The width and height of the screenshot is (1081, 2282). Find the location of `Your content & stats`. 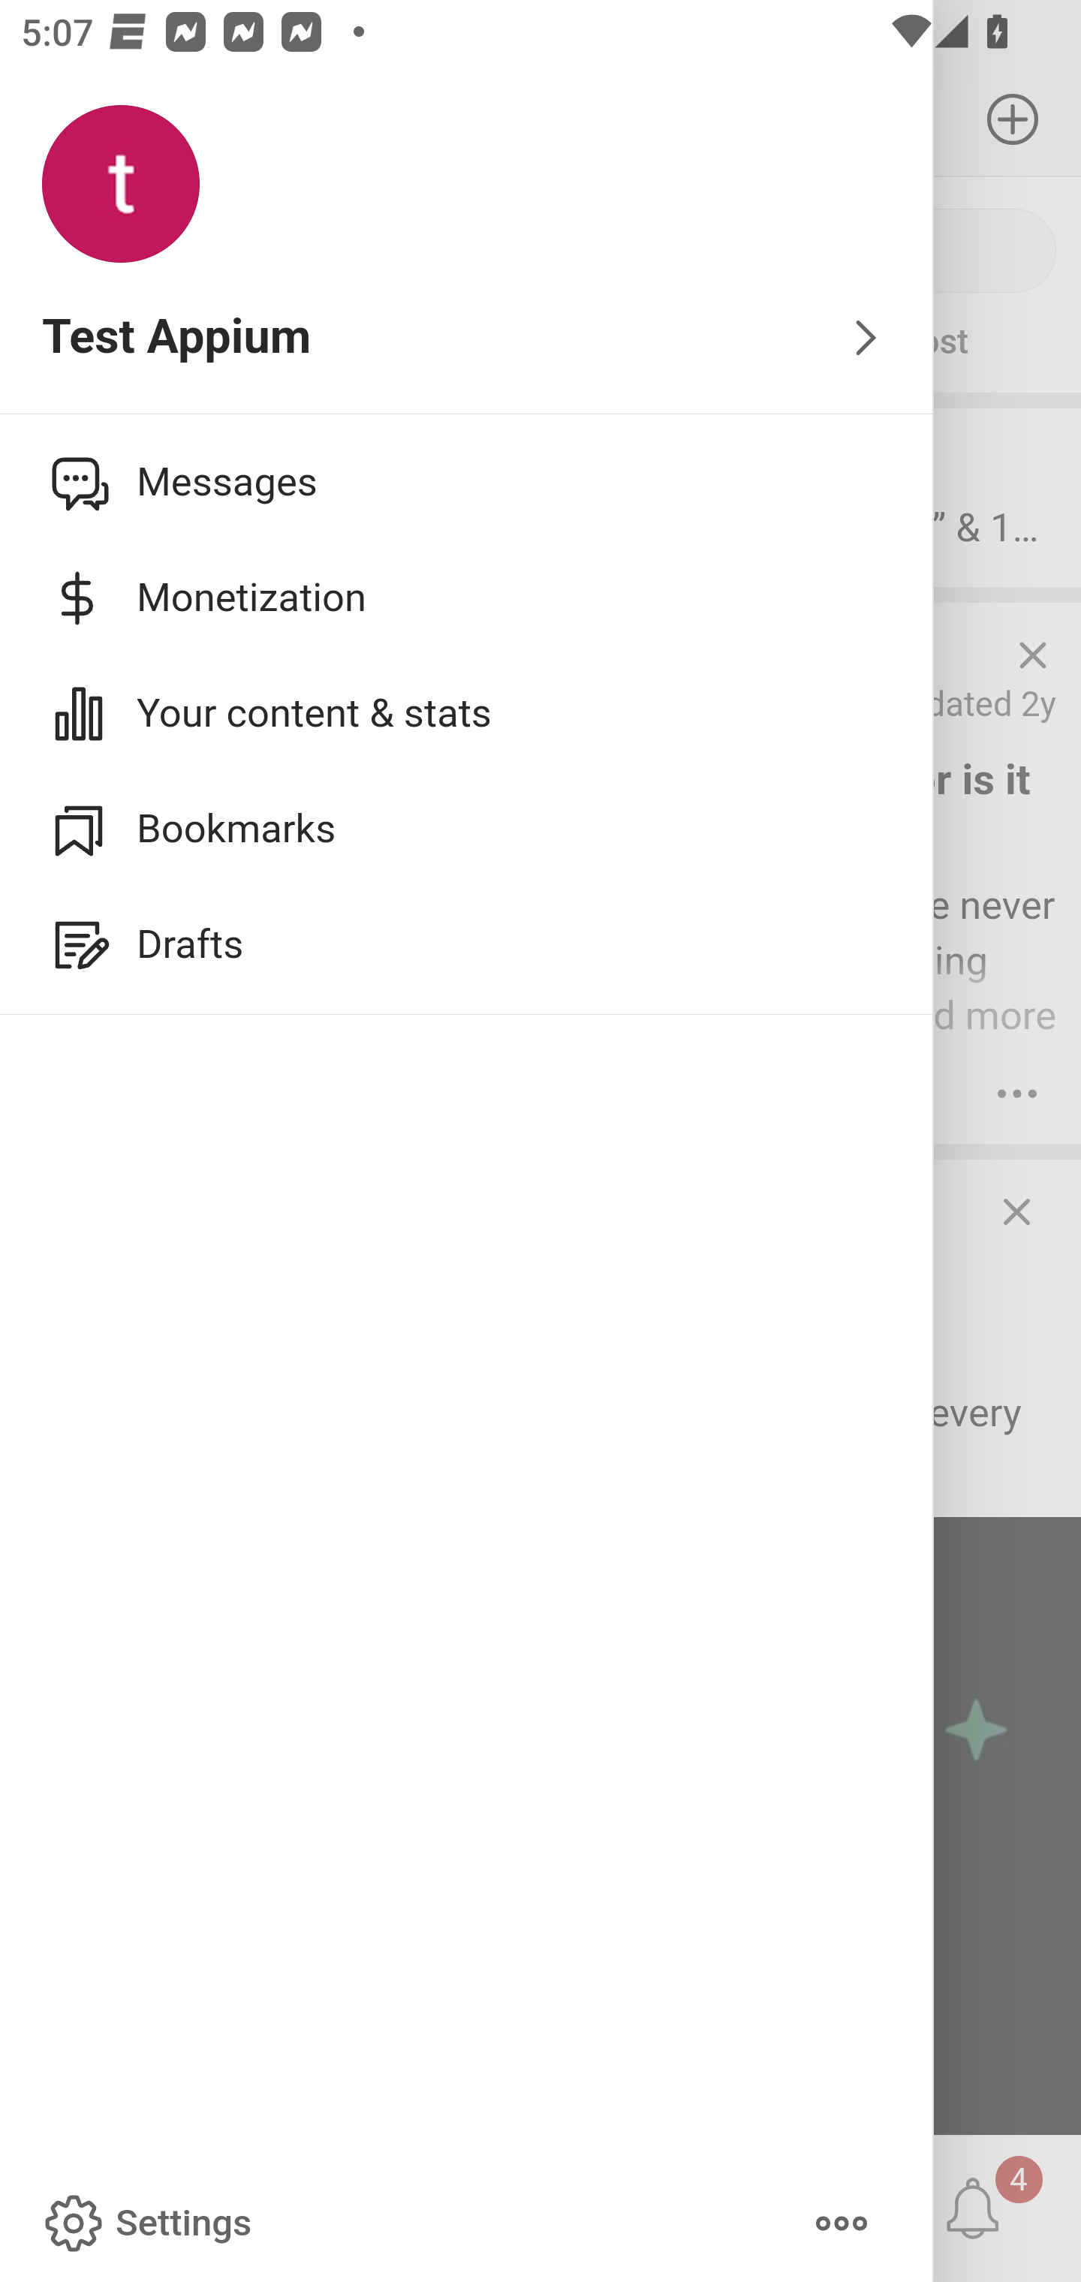

Your content & stats is located at coordinates (467, 713).